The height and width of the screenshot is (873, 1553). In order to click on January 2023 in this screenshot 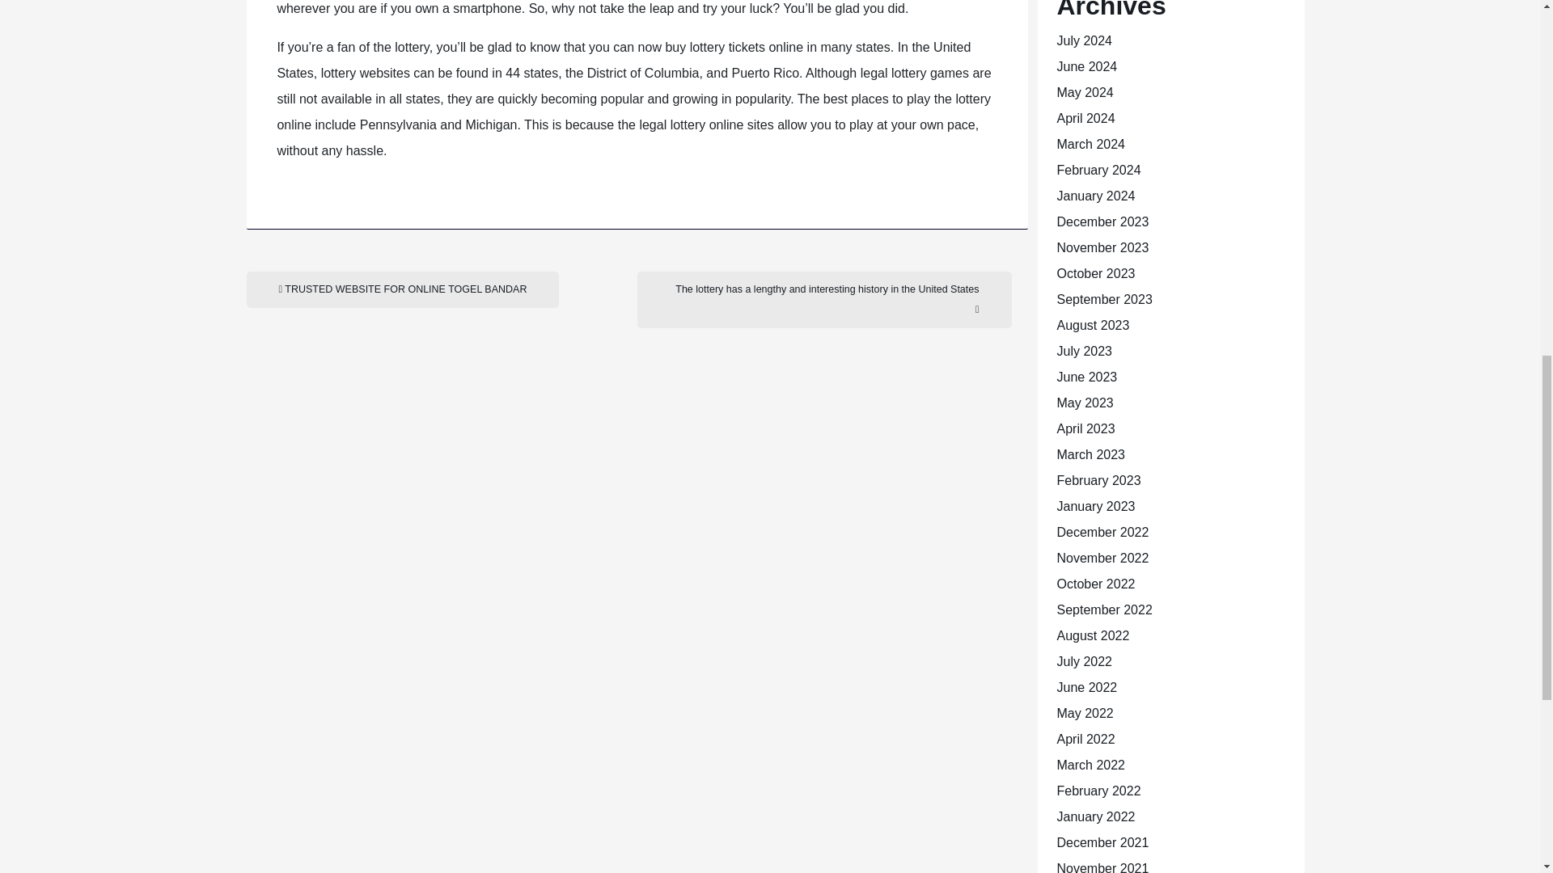, I will do `click(1095, 506)`.